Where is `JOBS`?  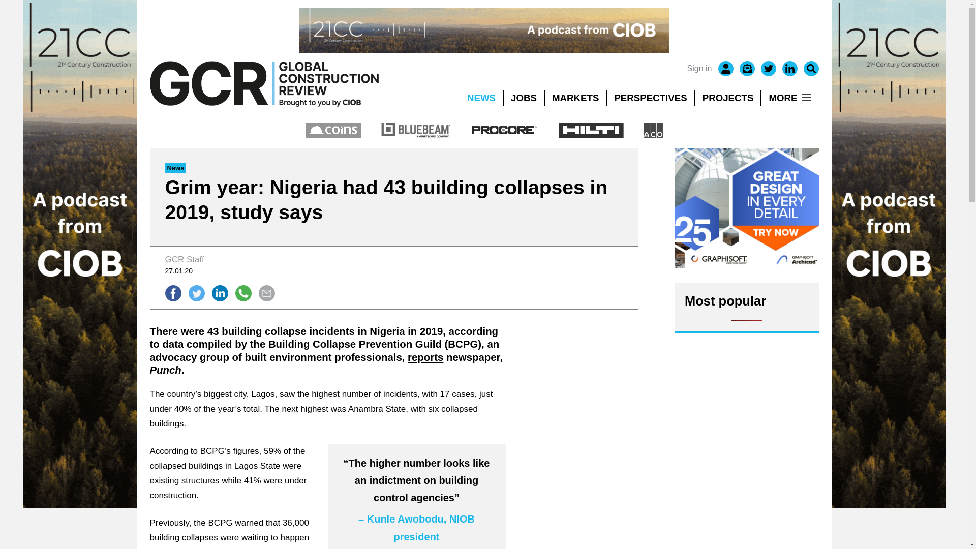
JOBS is located at coordinates (524, 98).